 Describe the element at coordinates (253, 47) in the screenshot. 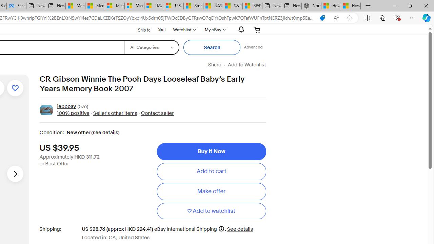

I see `Advanced Search` at that location.